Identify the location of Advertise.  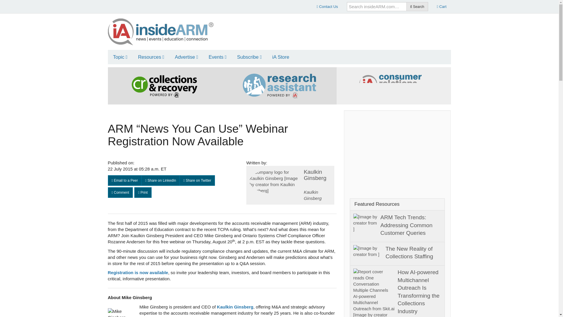
(186, 57).